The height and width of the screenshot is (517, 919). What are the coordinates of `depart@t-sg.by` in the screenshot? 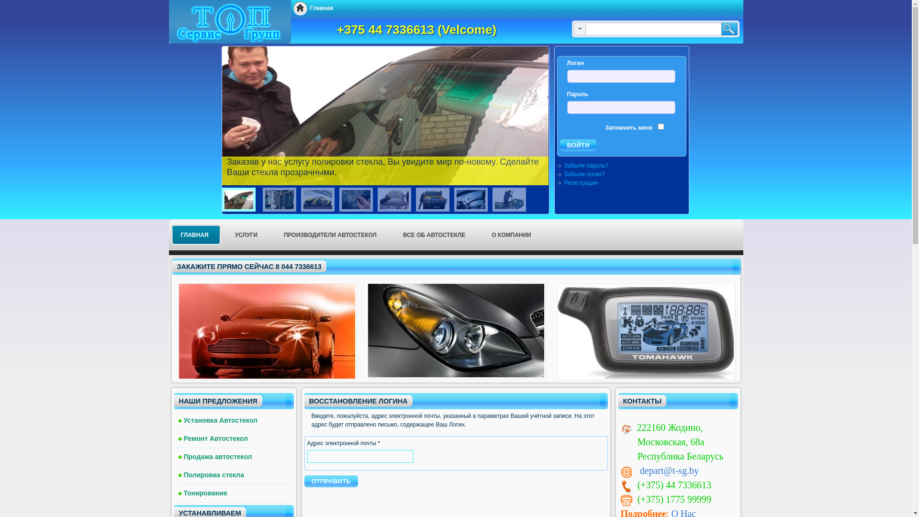 It's located at (669, 471).